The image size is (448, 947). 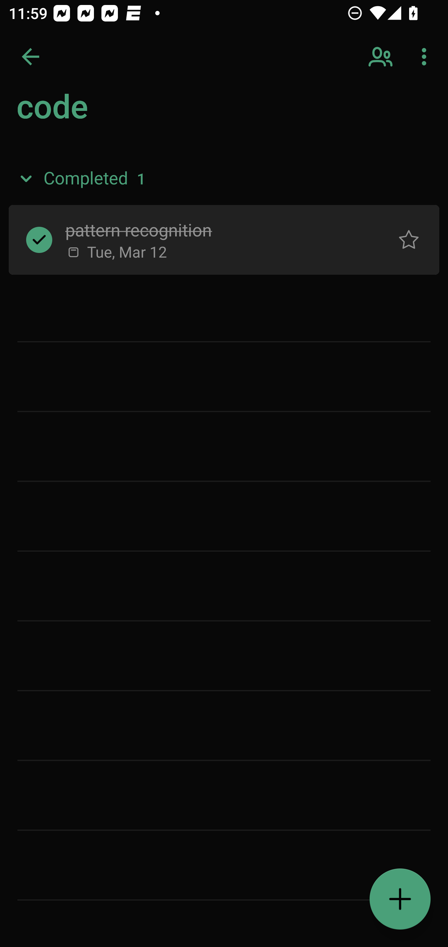 I want to click on pattern recognition, so click(x=215, y=230).